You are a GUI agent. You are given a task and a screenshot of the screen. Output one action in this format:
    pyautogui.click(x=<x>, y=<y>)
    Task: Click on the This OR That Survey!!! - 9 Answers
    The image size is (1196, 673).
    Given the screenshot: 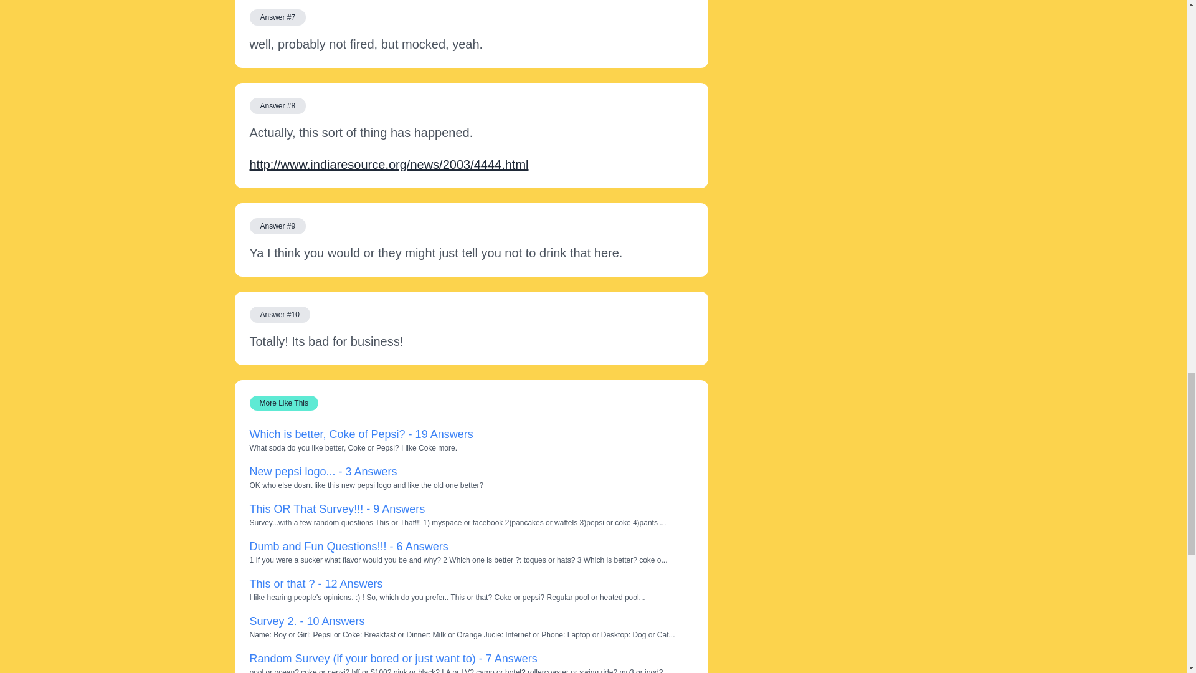 What is the action you would take?
    pyautogui.click(x=336, y=508)
    